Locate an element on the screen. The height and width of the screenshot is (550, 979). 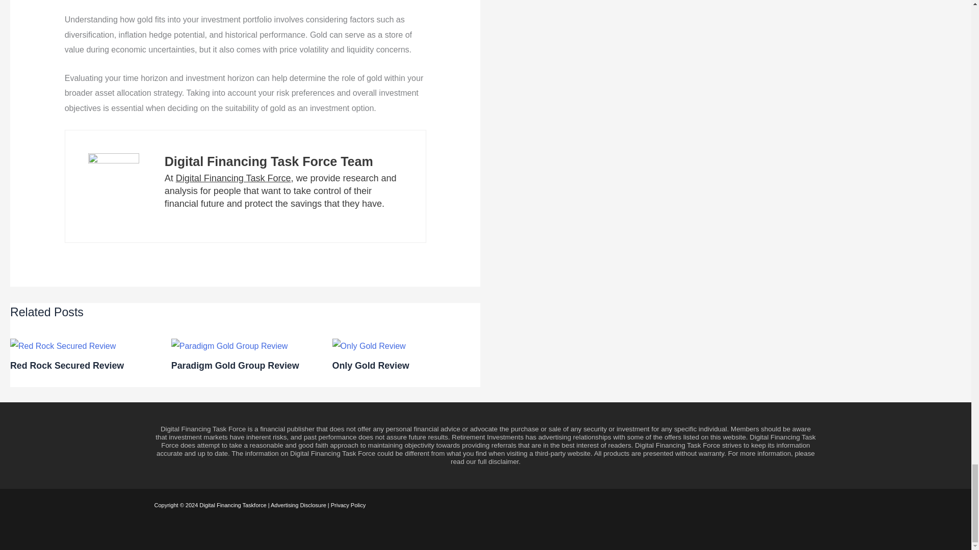
Digital Financing Task Force is located at coordinates (234, 178).